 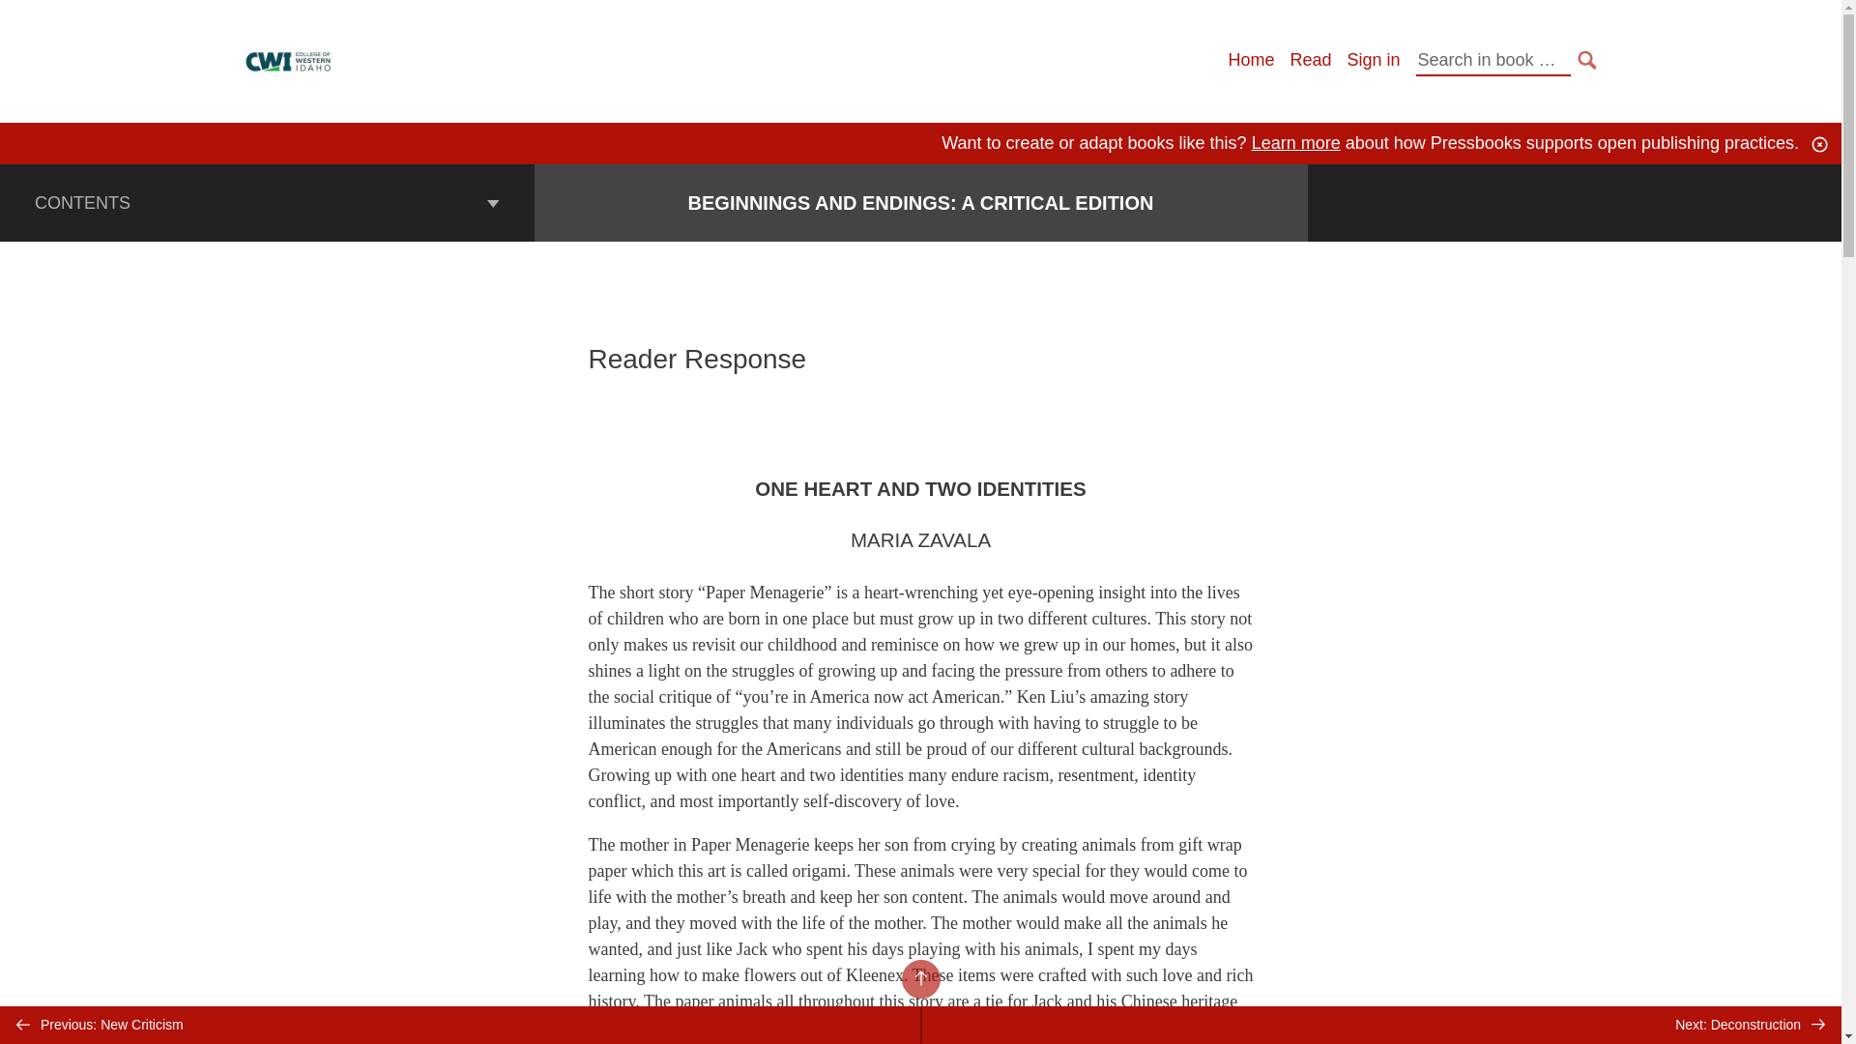 I want to click on BACK TO TOP, so click(x=919, y=978).